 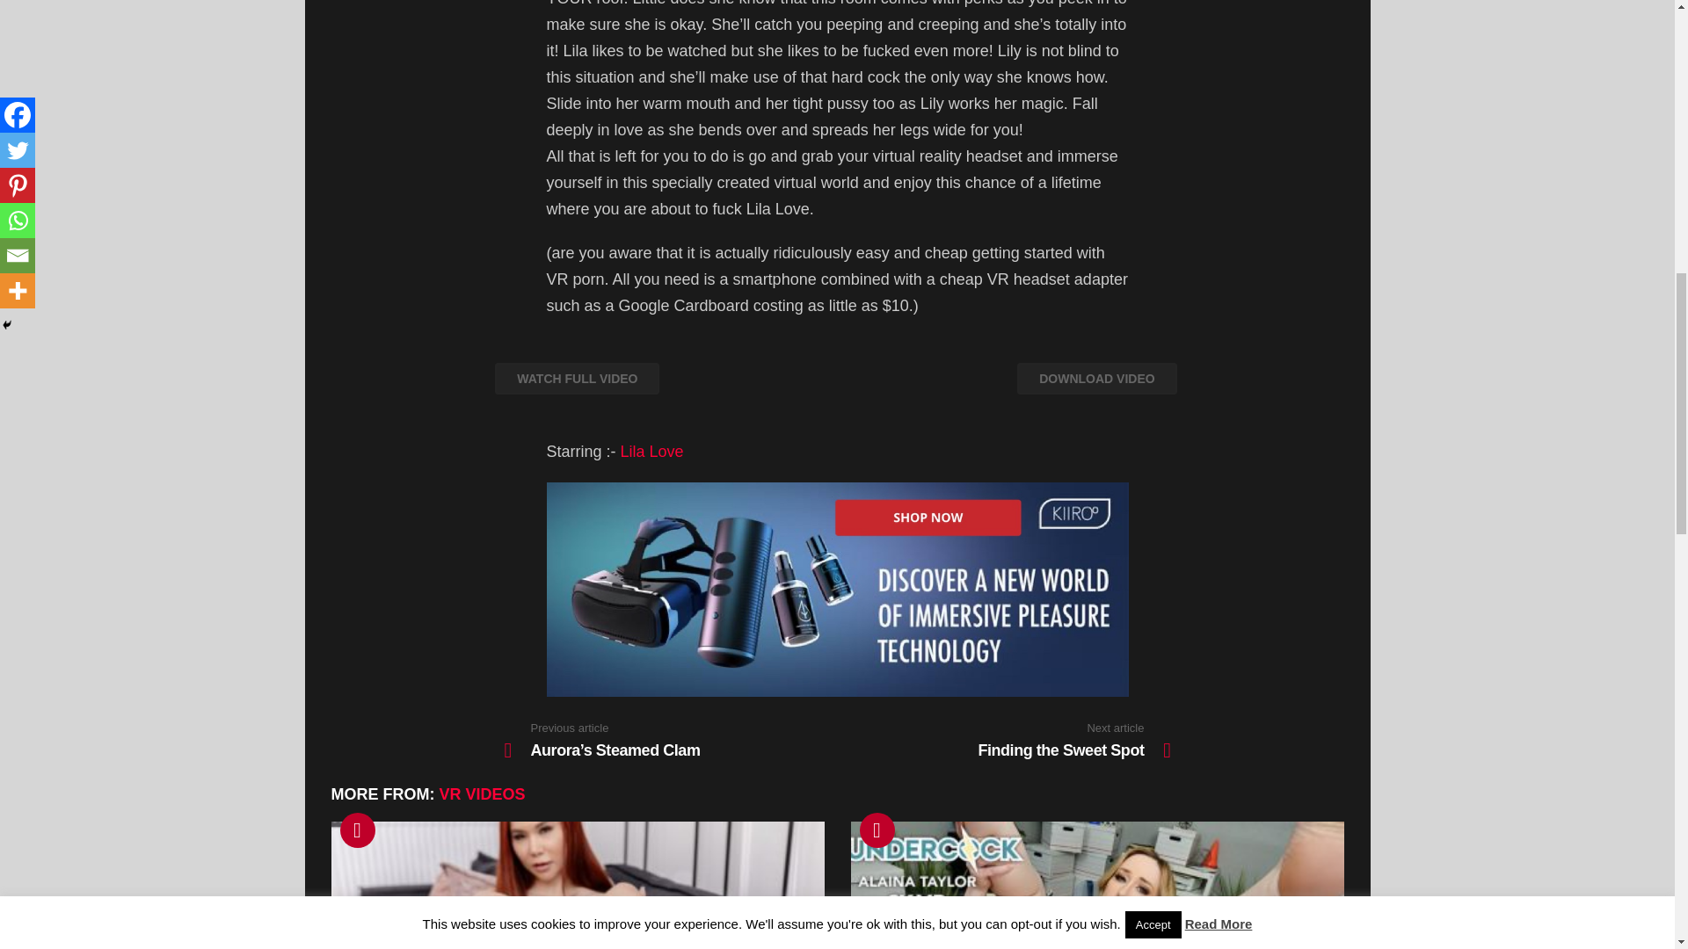 I want to click on Lila Love, so click(x=652, y=452).